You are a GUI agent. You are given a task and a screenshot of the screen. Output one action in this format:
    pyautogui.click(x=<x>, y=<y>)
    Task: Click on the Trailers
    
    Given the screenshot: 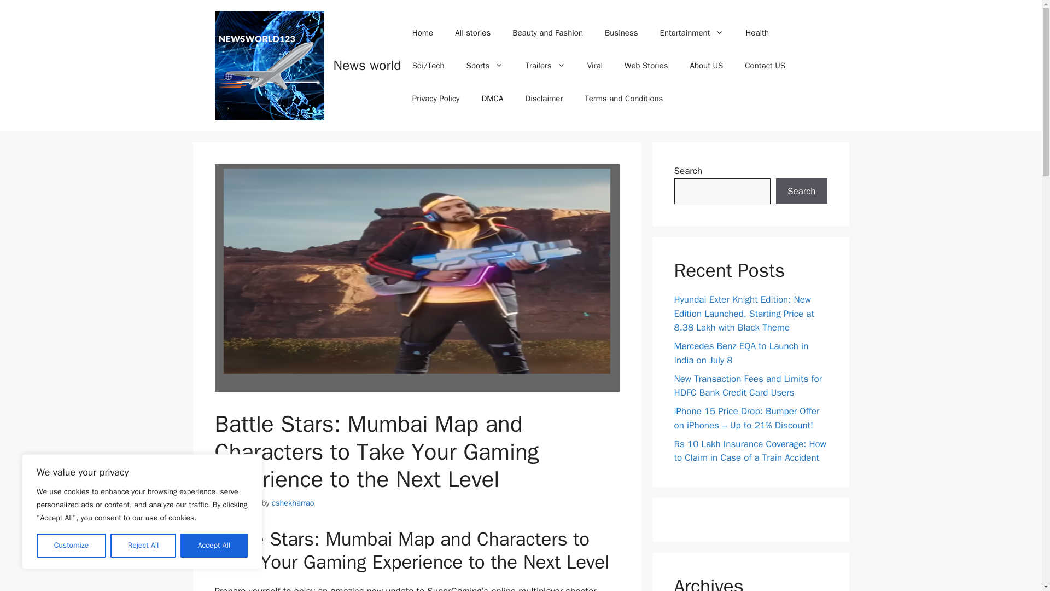 What is the action you would take?
    pyautogui.click(x=545, y=66)
    